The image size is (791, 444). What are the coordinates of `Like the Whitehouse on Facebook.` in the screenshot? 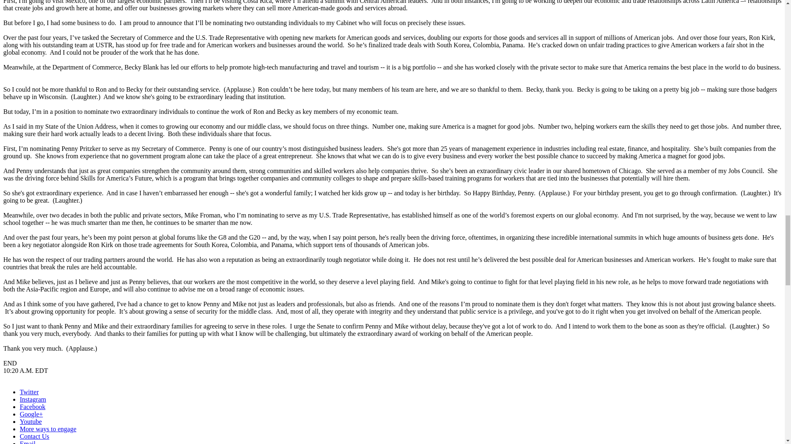 It's located at (32, 406).